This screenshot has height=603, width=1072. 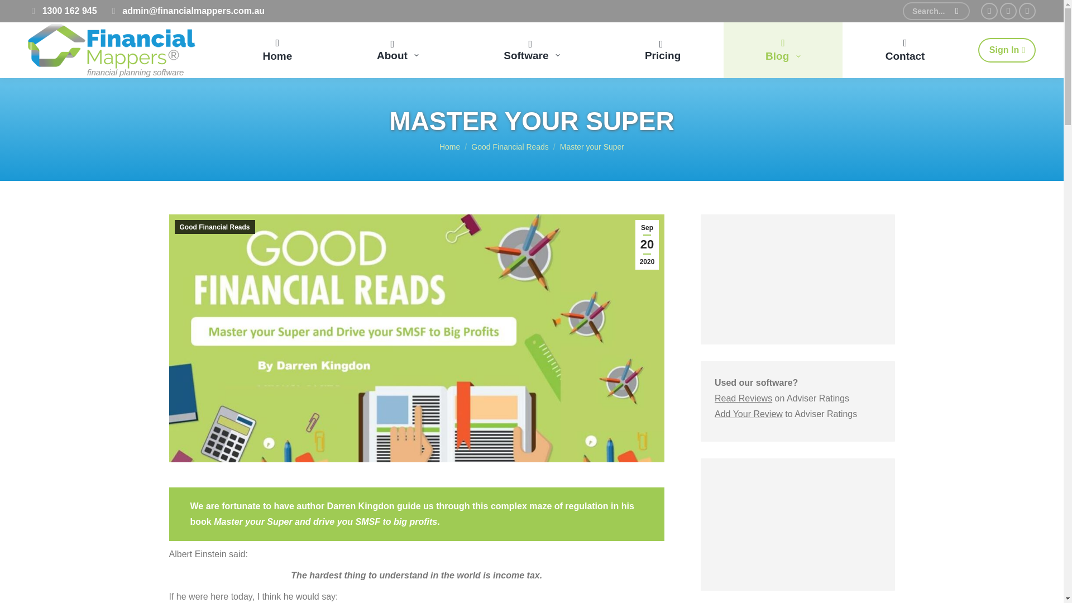 I want to click on Facebook page opens in new window, so click(x=989, y=11).